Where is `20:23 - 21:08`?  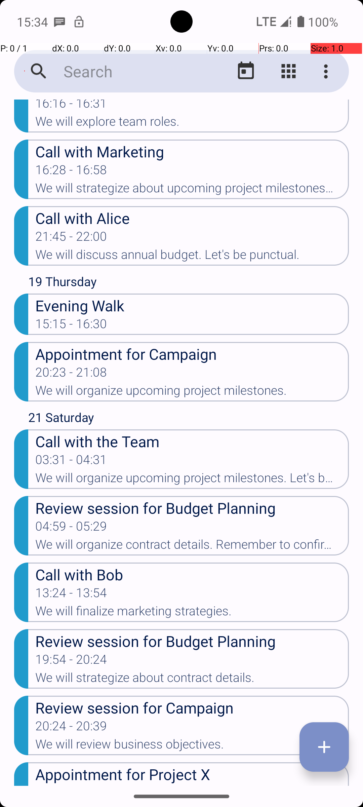 20:23 - 21:08 is located at coordinates (71, 374).